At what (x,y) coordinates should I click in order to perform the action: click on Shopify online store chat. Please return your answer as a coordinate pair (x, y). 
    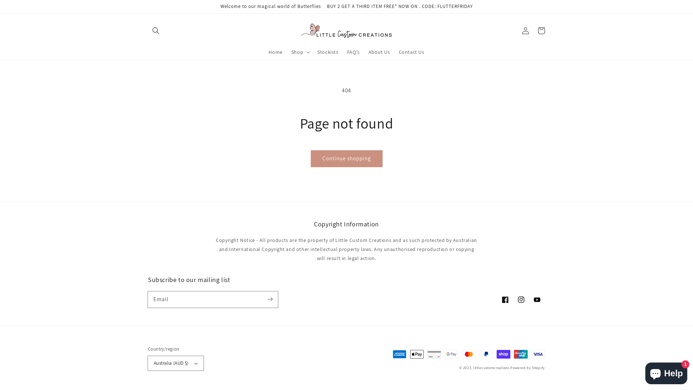
    Looking at the image, I should click on (666, 372).